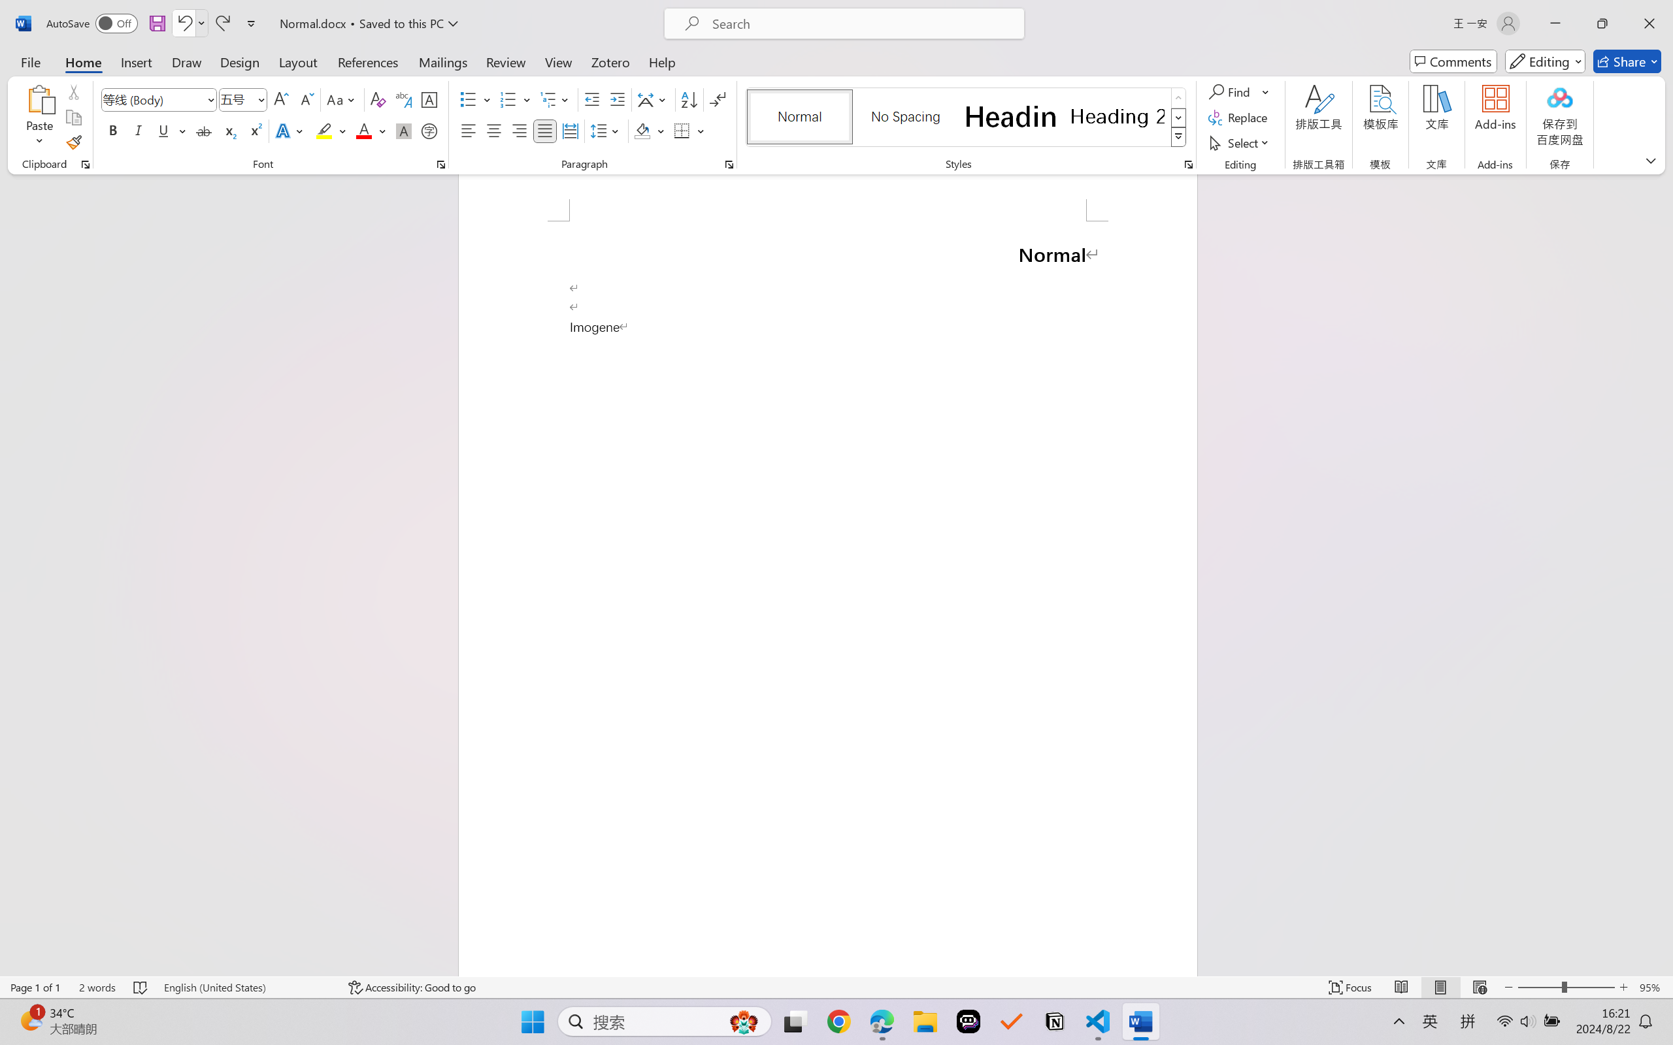 Image resolution: width=1673 pixels, height=1045 pixels. I want to click on Redo Style, so click(222, 24).